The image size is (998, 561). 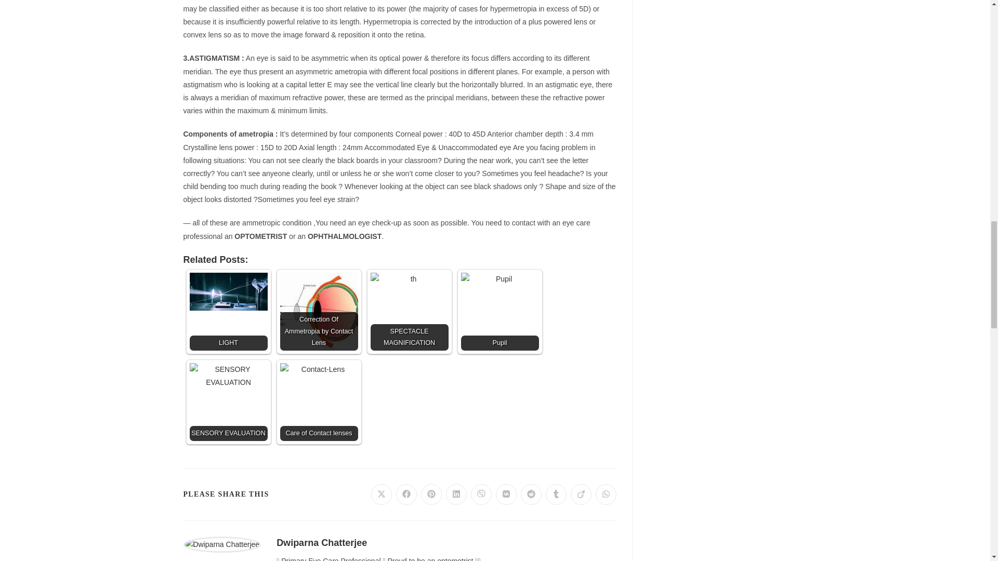 What do you see at coordinates (228, 402) in the screenshot?
I see `SENSORY EVALUATION` at bounding box center [228, 402].